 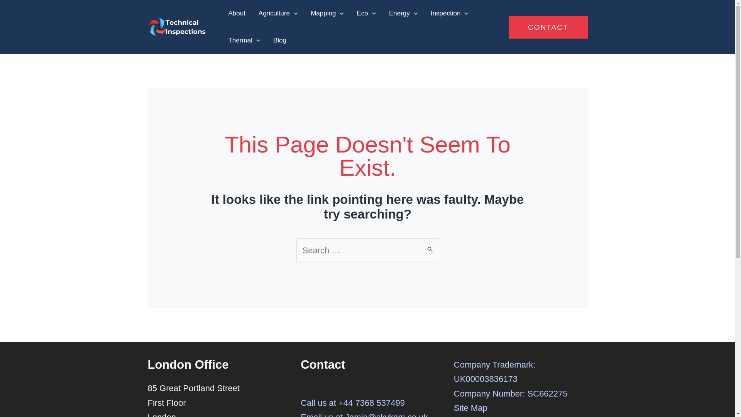 What do you see at coordinates (449, 14) in the screenshot?
I see `Inspection` at bounding box center [449, 14].